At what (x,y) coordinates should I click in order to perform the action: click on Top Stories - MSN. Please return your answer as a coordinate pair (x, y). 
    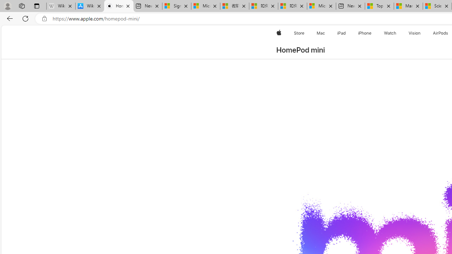
    Looking at the image, I should click on (379, 6).